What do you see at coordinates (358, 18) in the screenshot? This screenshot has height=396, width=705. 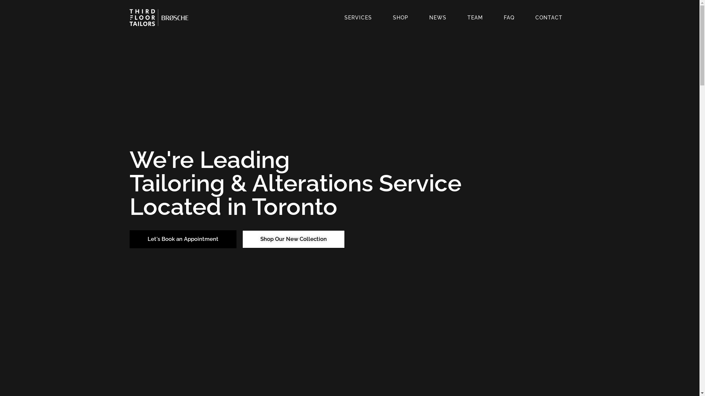 I see `SERVICES` at bounding box center [358, 18].